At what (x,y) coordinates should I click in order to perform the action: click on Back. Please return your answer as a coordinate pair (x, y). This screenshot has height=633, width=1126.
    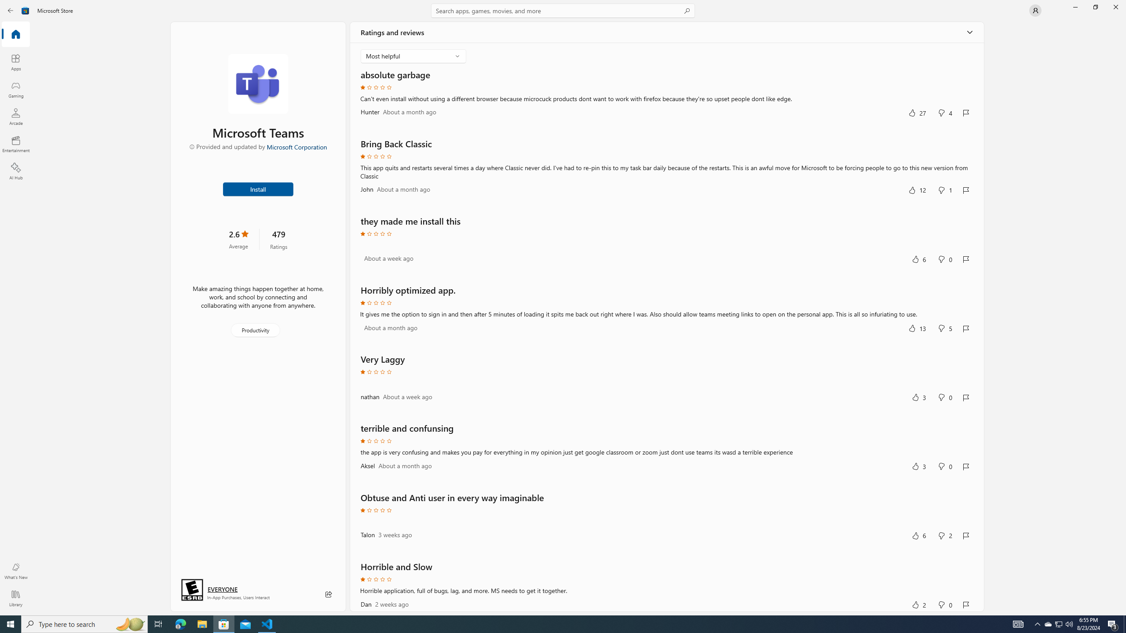
    Looking at the image, I should click on (11, 11).